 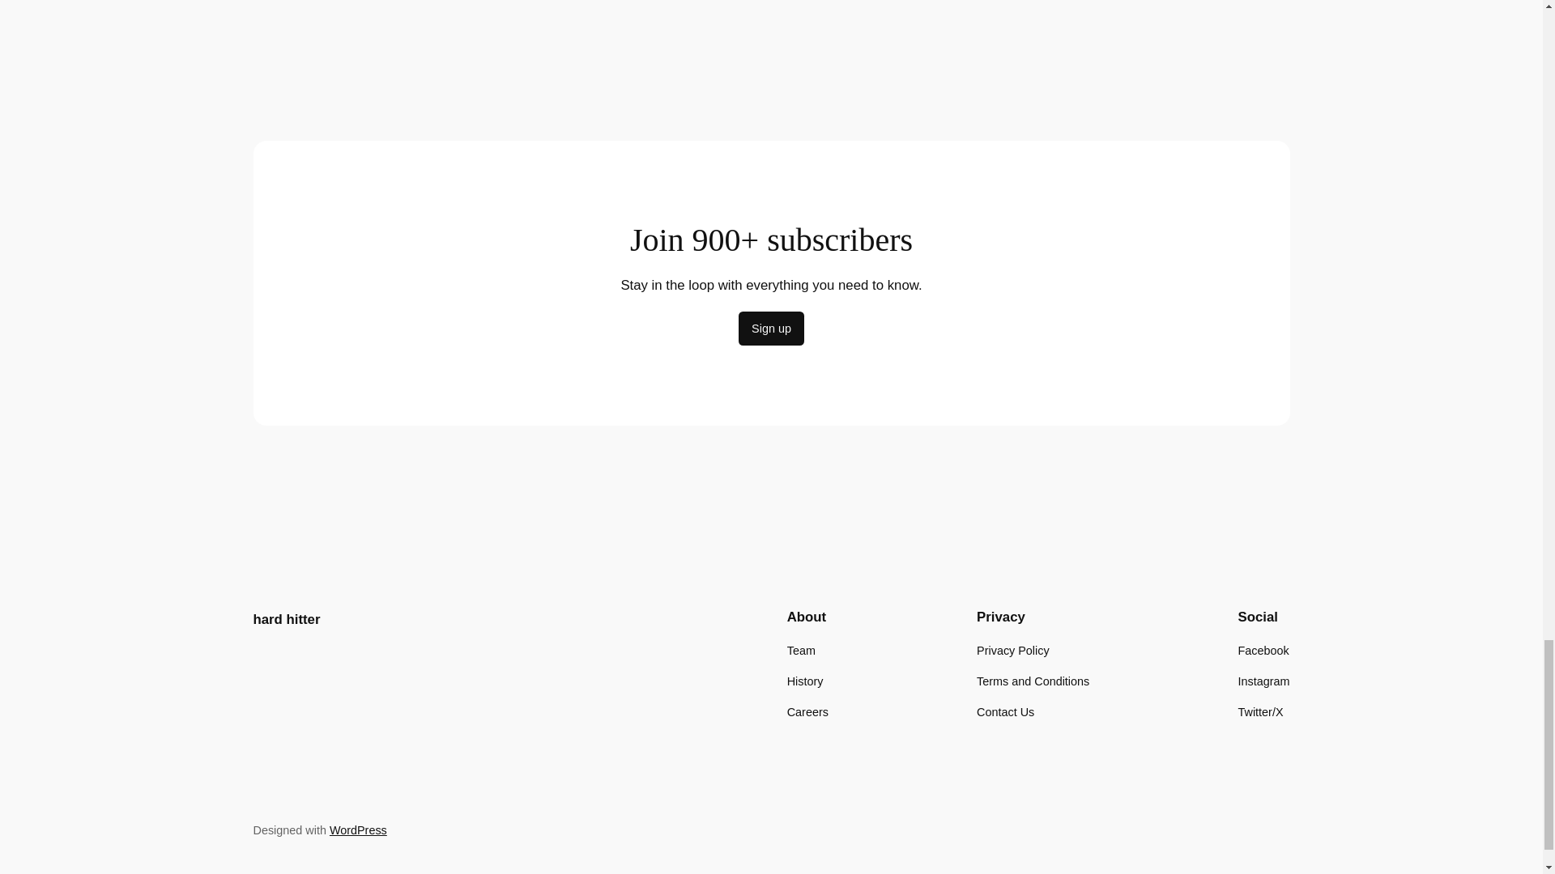 What do you see at coordinates (800, 651) in the screenshot?
I see `Team` at bounding box center [800, 651].